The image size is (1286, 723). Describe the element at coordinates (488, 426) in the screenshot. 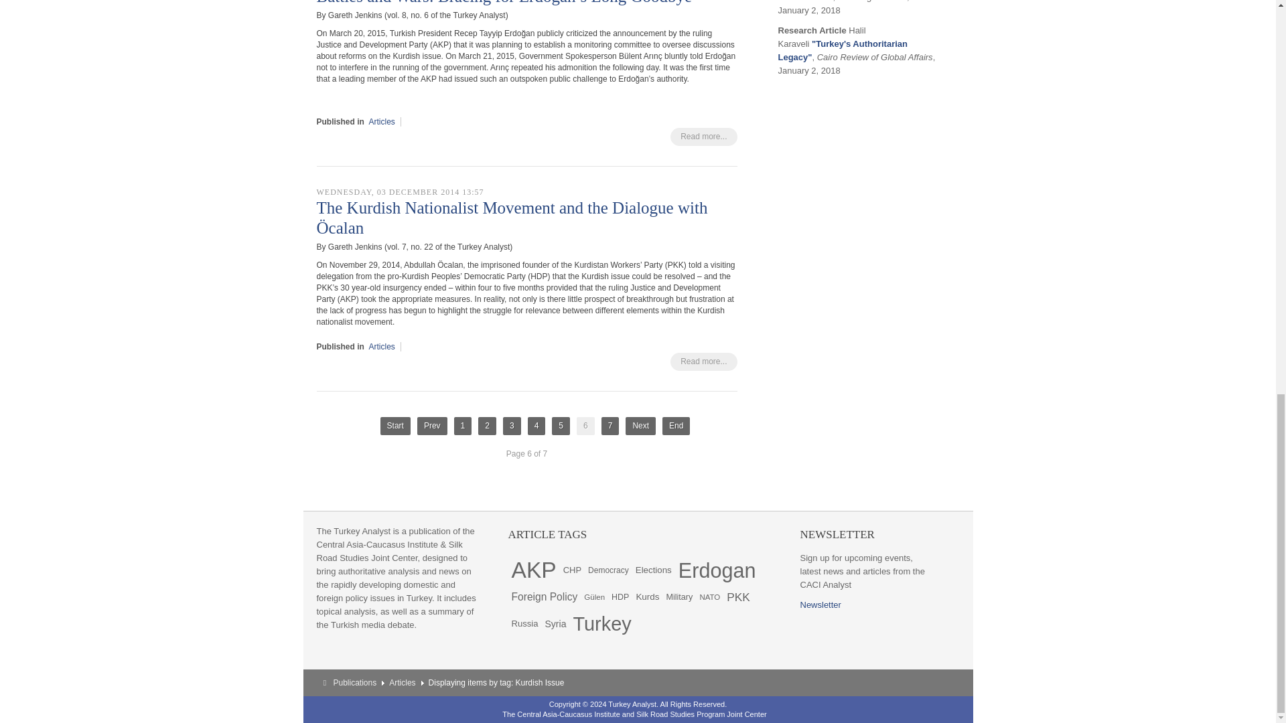

I see `2` at that location.